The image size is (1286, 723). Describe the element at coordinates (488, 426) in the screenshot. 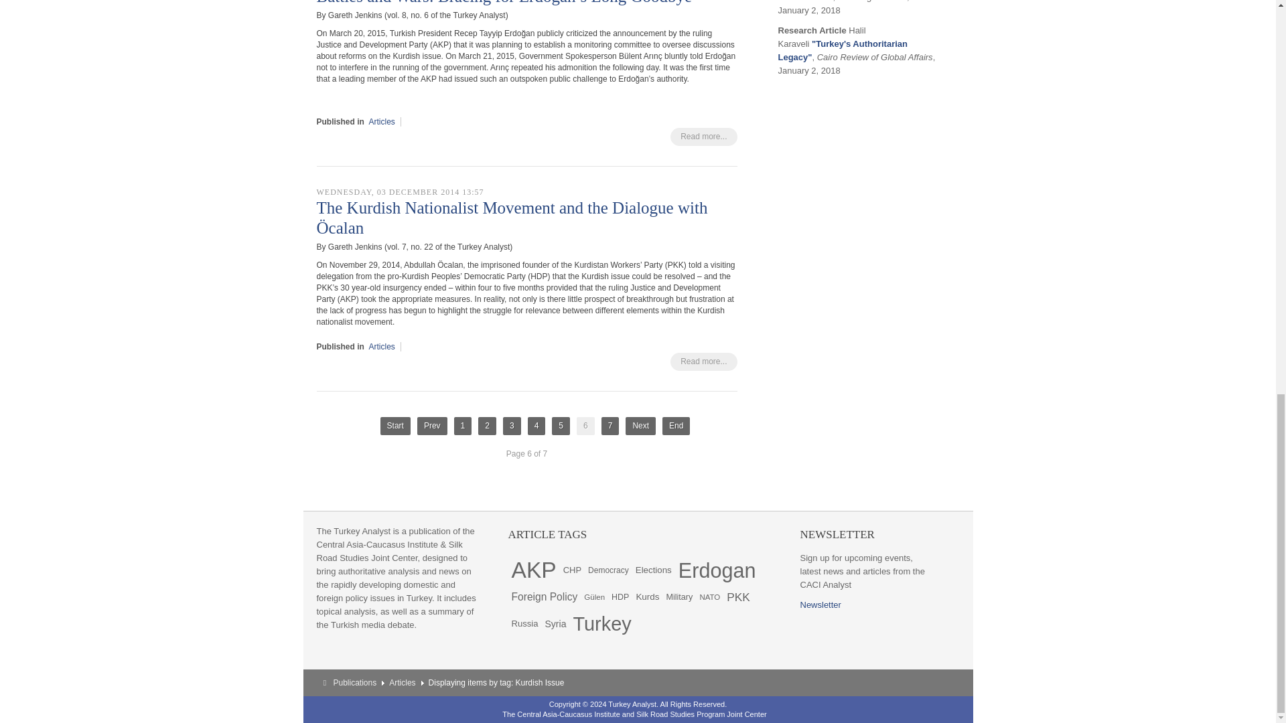

I see `2` at that location.